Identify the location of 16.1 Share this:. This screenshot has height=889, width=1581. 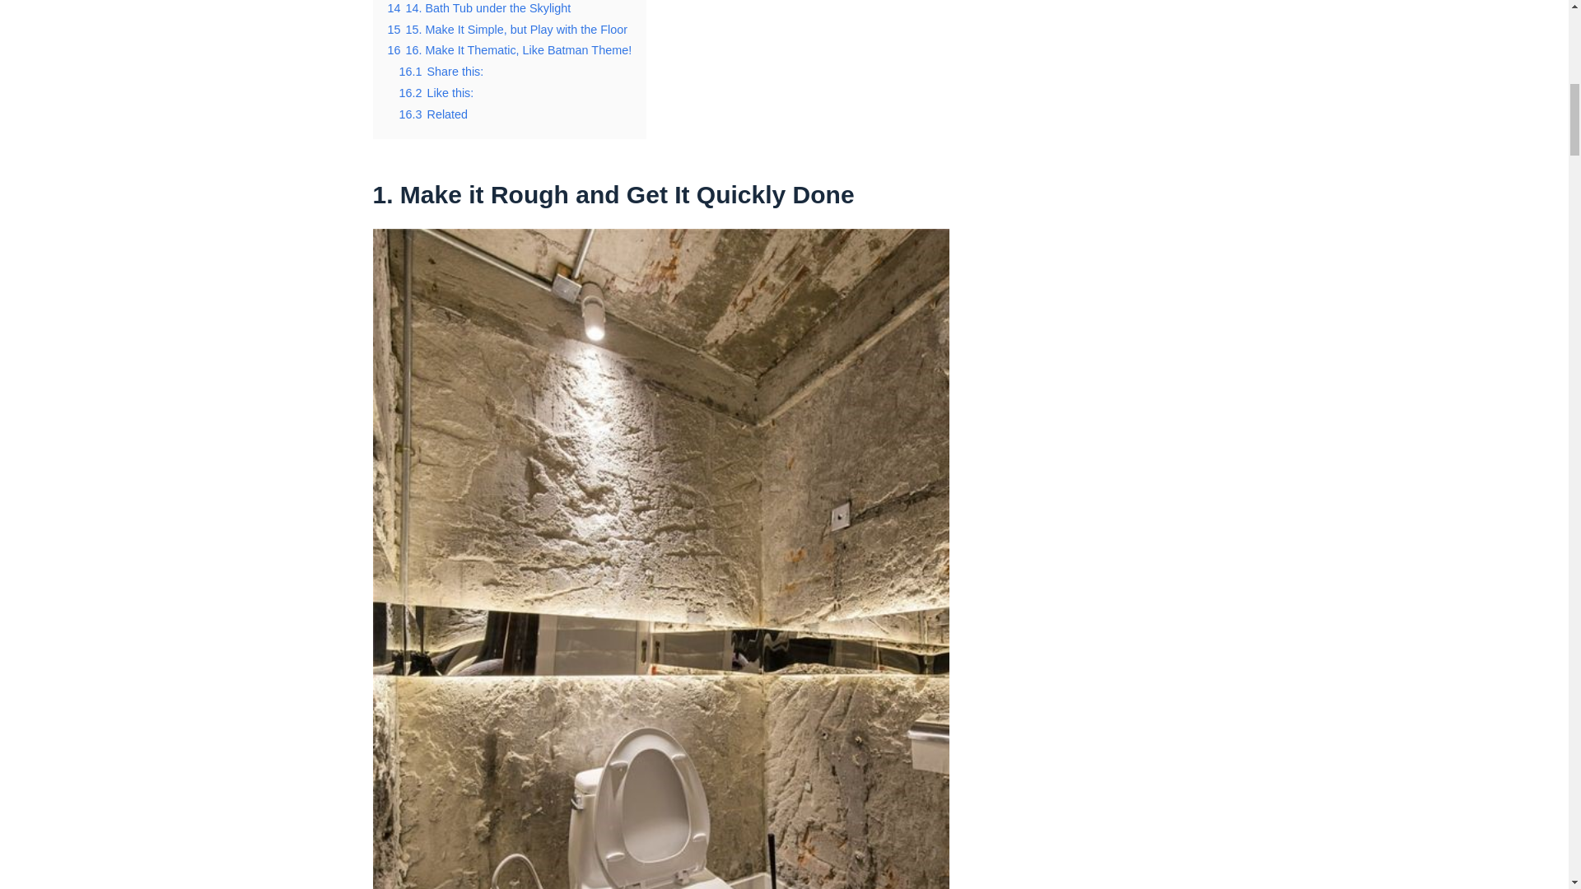
(441, 71).